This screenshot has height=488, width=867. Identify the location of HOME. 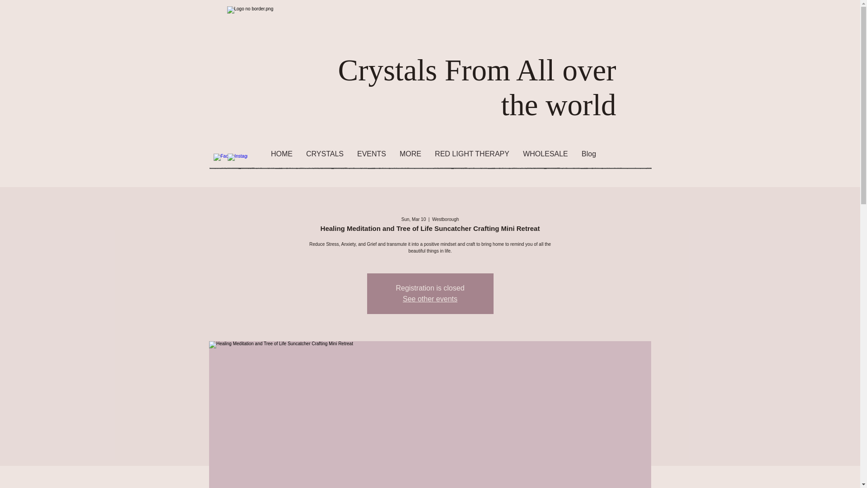
(282, 154).